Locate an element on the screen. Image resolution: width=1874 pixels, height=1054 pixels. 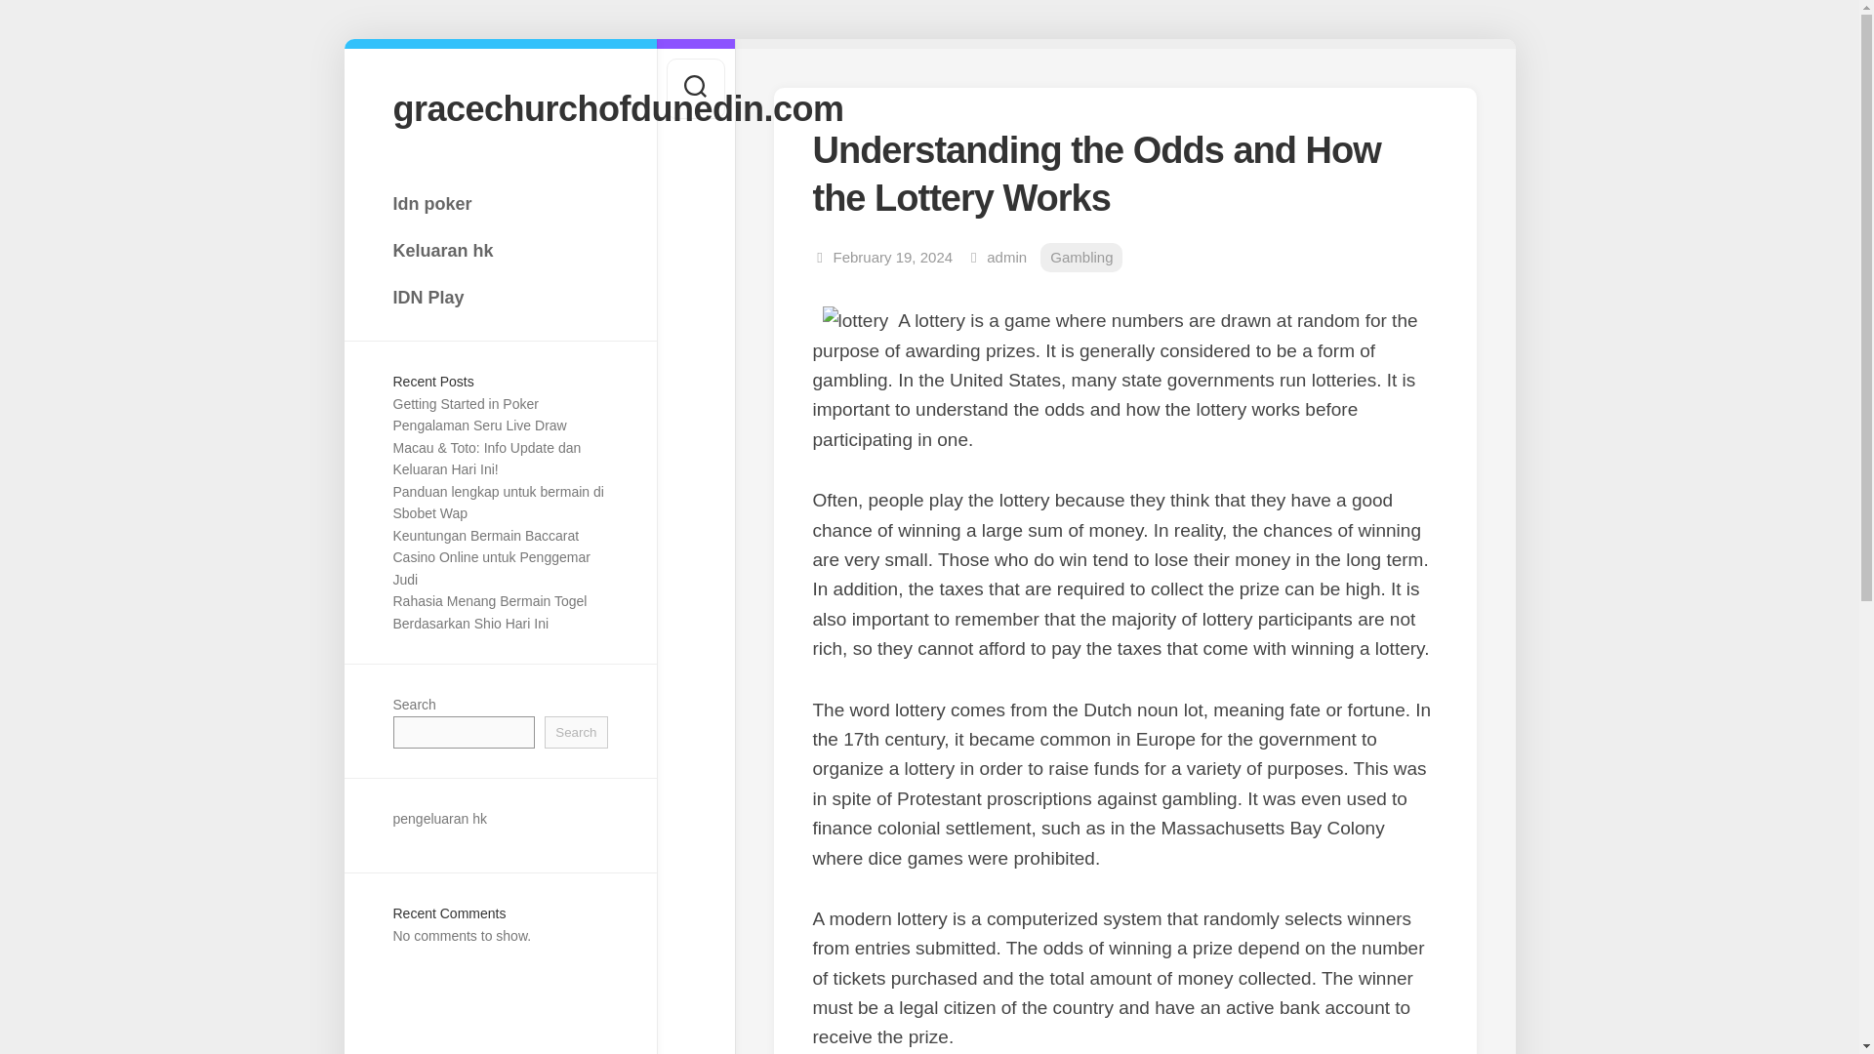
pengeluaran hk is located at coordinates (439, 818).